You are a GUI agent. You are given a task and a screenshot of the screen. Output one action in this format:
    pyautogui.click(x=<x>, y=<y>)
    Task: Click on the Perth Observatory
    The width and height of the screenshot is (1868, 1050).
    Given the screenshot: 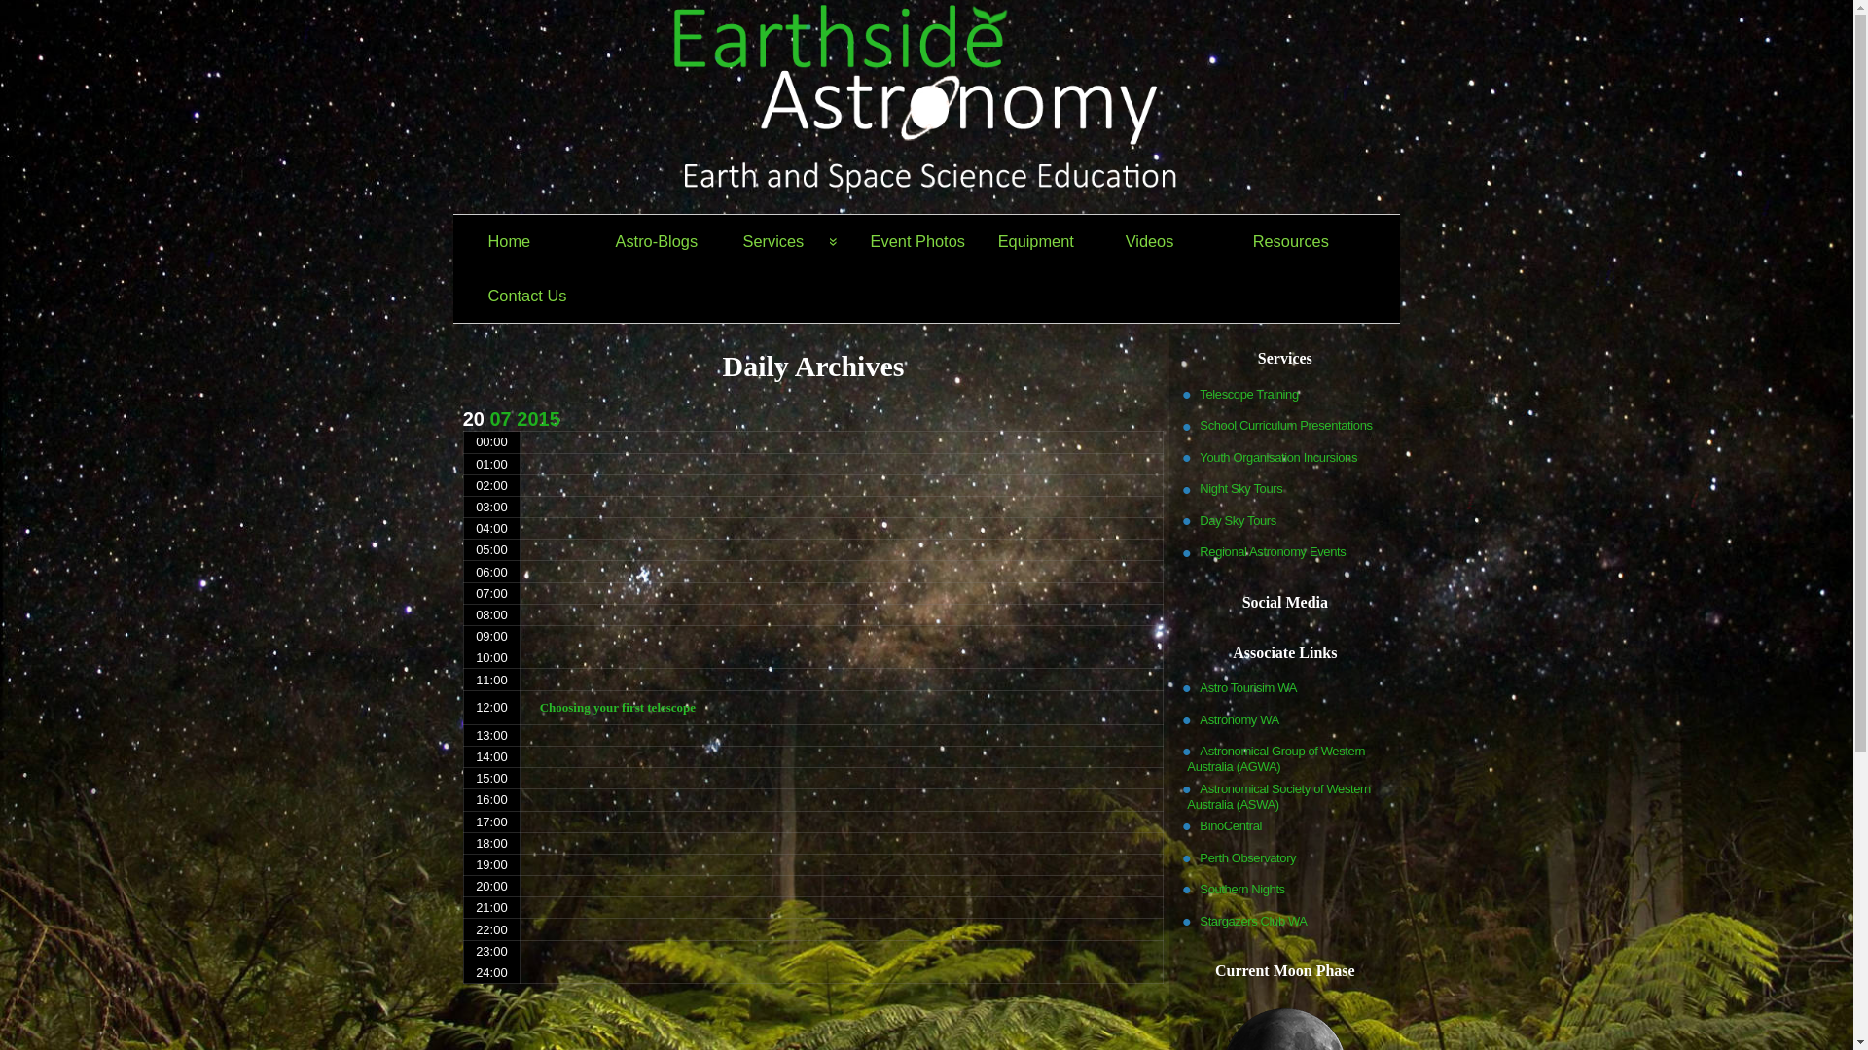 What is the action you would take?
    pyautogui.click(x=1247, y=857)
    